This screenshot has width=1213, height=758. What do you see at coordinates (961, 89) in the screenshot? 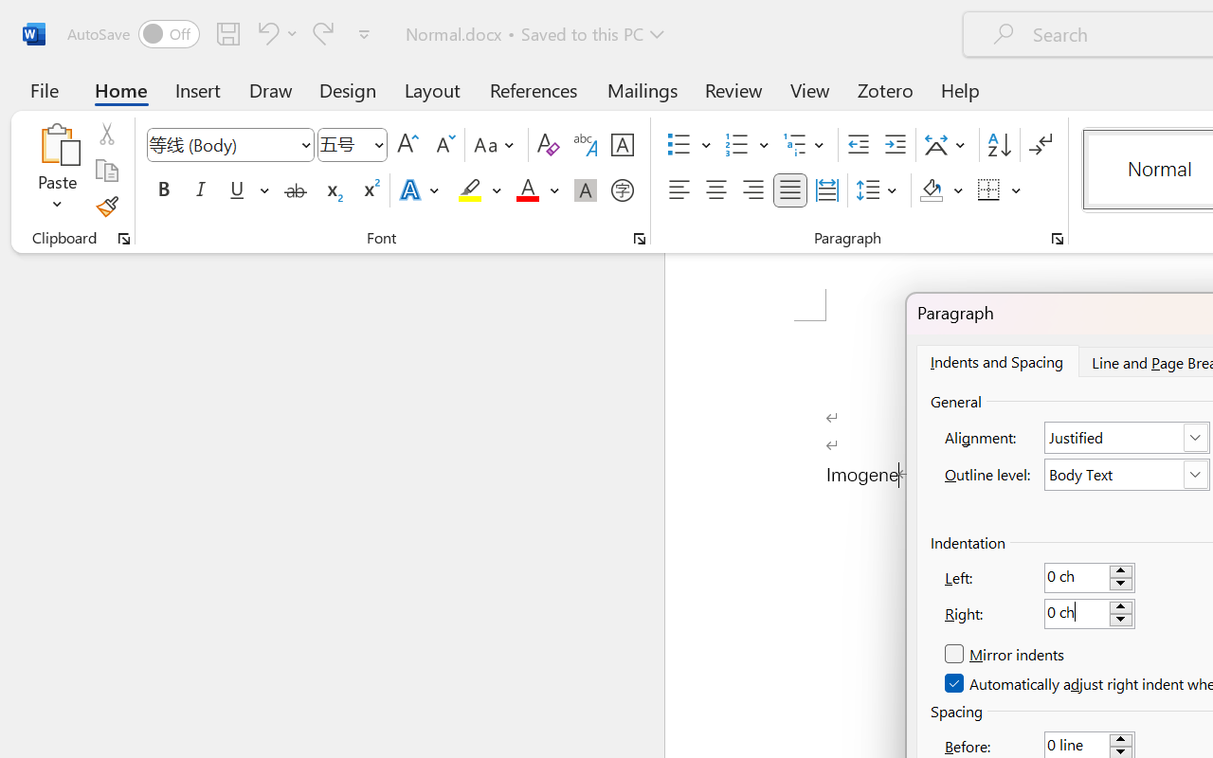
I see `Help` at bounding box center [961, 89].